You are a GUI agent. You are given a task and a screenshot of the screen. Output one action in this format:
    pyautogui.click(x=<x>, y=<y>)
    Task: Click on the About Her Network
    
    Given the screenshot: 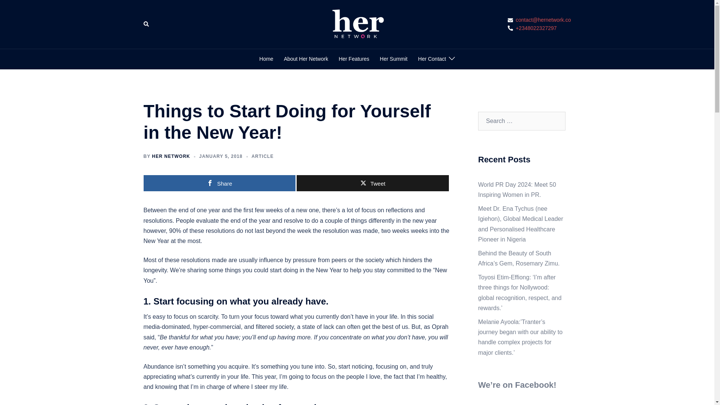 What is the action you would take?
    pyautogui.click(x=306, y=59)
    